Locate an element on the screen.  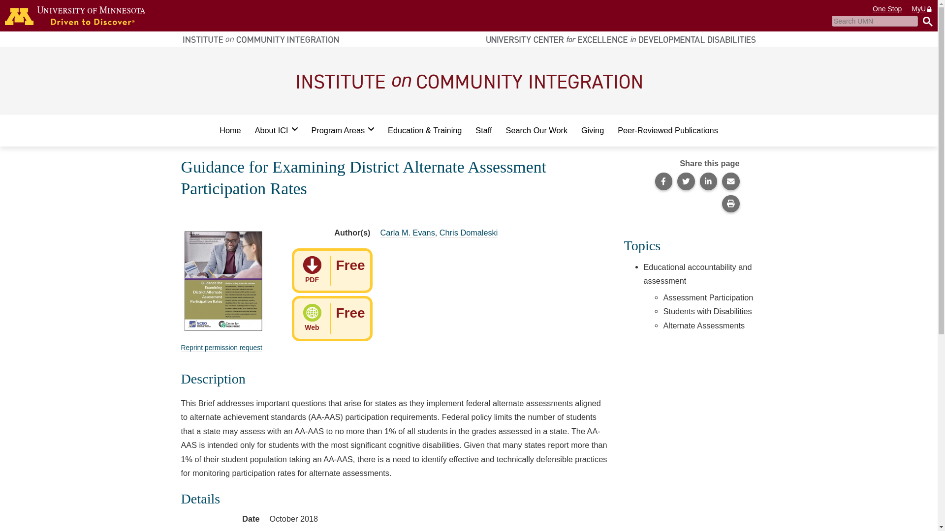
Peer-Reviewed Publications is located at coordinates (667, 130).